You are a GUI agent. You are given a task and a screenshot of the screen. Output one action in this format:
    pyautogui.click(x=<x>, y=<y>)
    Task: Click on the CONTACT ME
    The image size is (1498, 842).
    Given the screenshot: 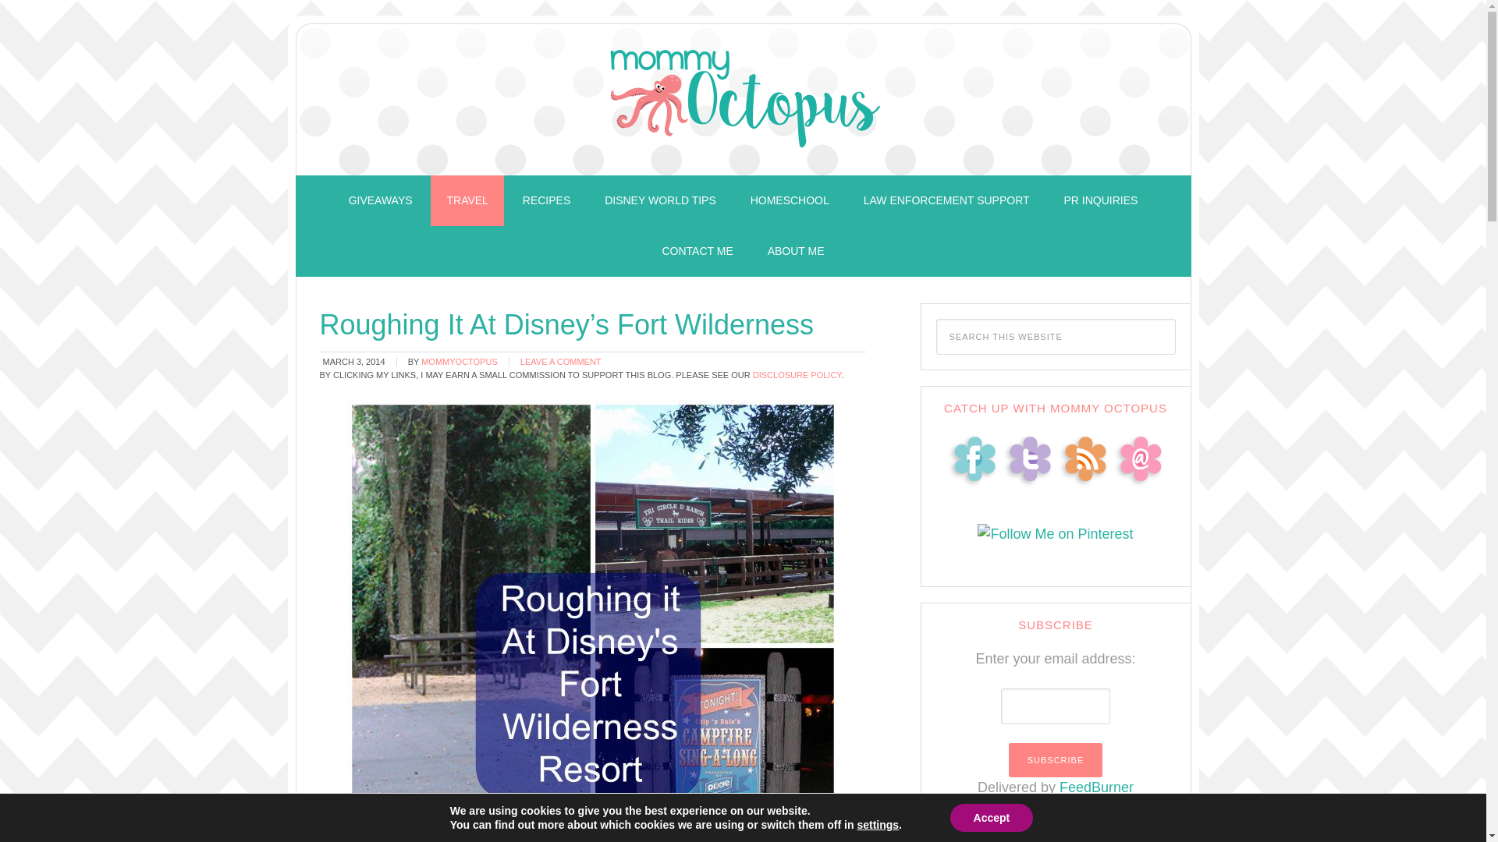 What is the action you would take?
    pyautogui.click(x=696, y=251)
    